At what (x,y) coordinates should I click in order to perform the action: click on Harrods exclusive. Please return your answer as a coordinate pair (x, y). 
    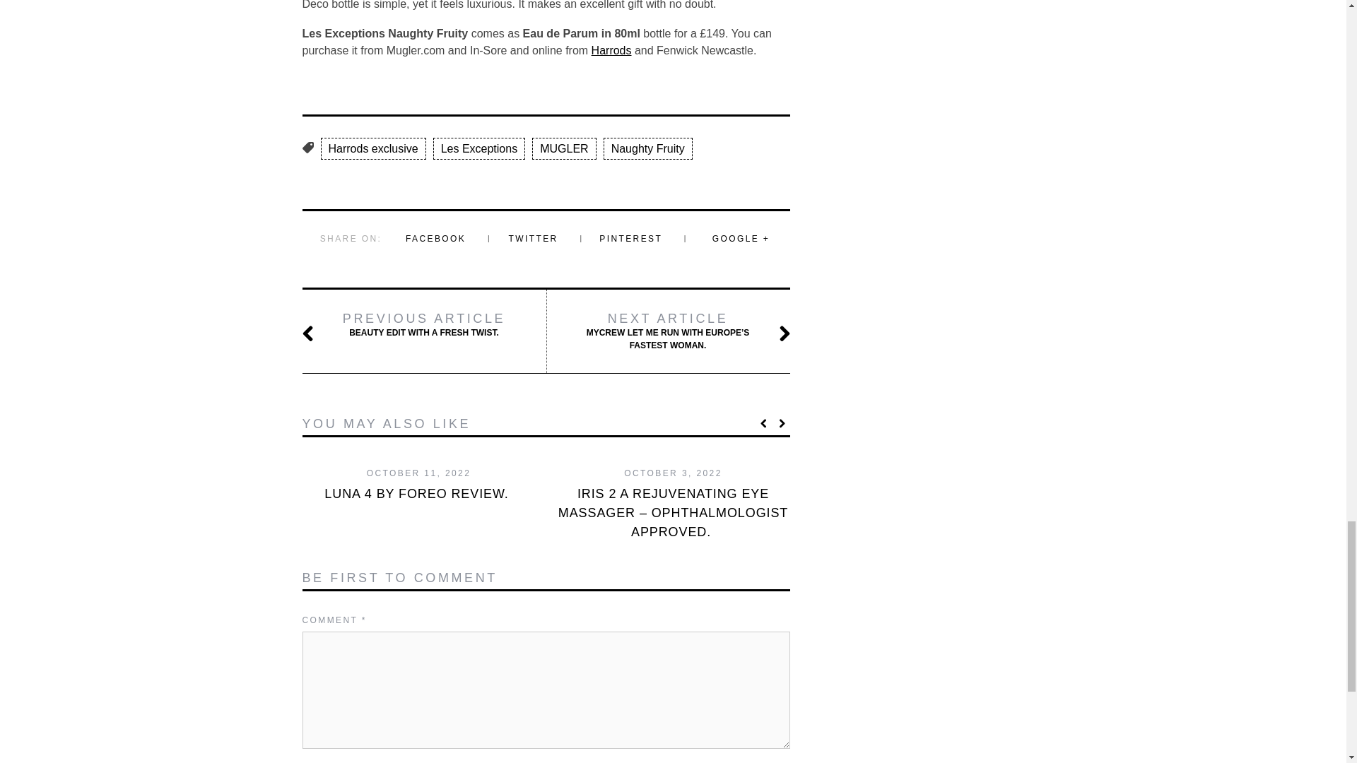
    Looking at the image, I should click on (373, 148).